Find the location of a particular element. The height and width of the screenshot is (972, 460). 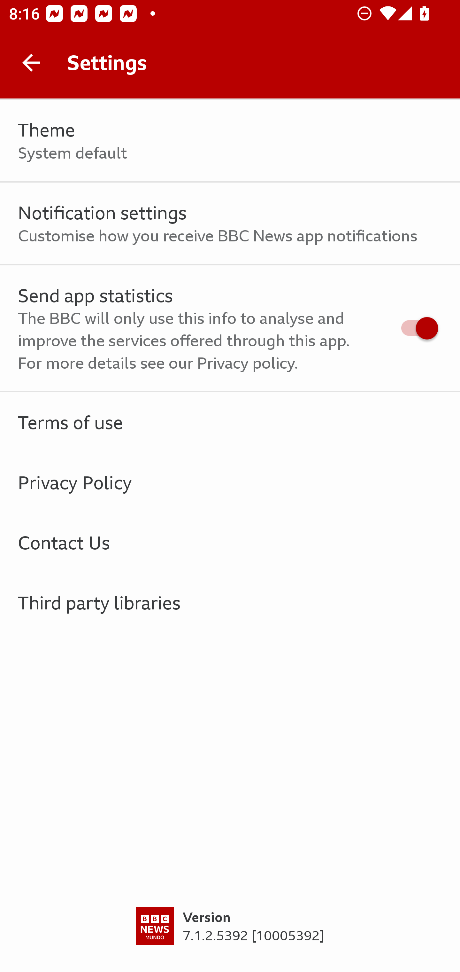

Version 7.1.2.5392 [10005392] is located at coordinates (230, 939).